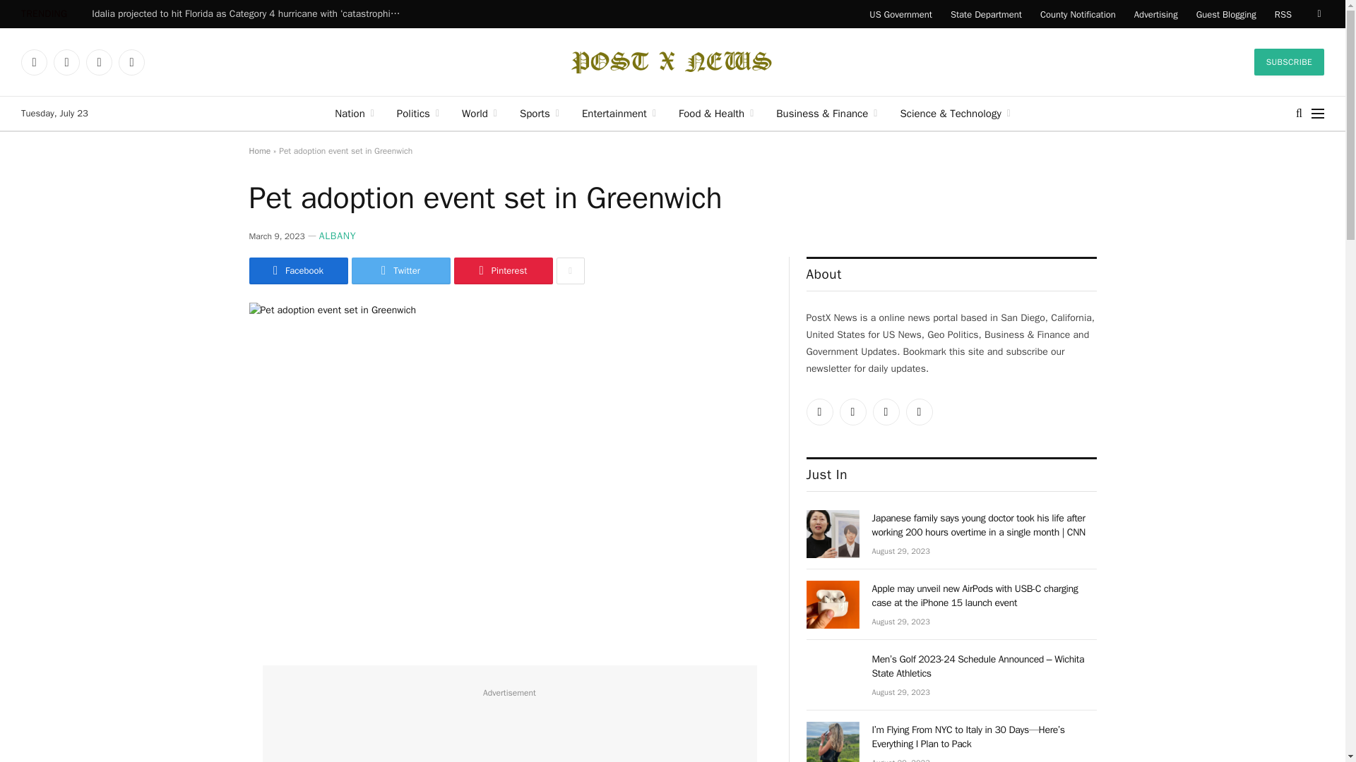 The image size is (1356, 762). Describe the element at coordinates (1283, 14) in the screenshot. I see `RSS` at that location.